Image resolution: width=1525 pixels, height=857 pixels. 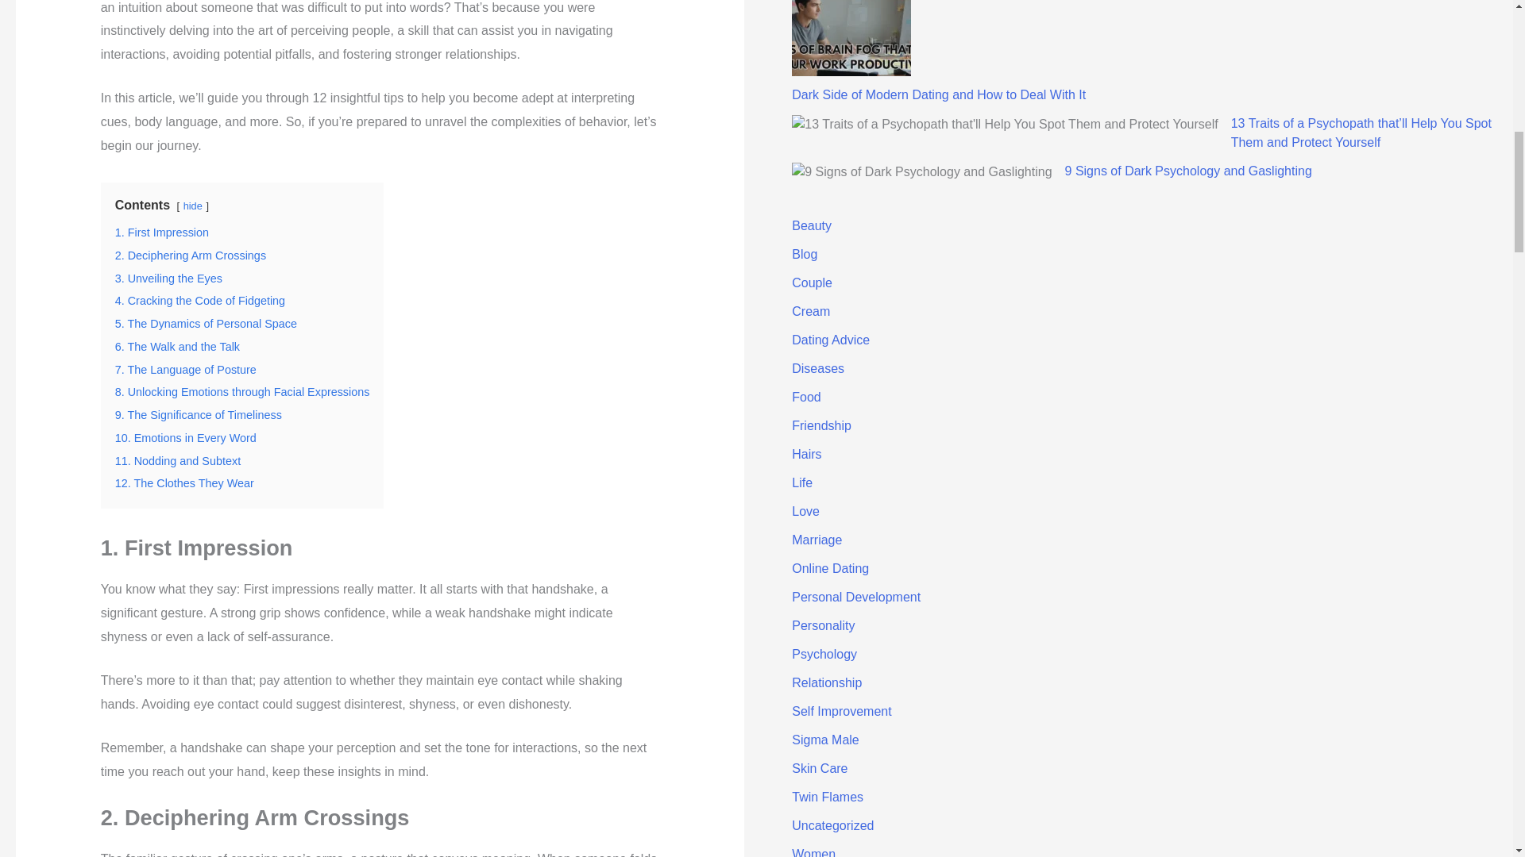 I want to click on 1. First Impression, so click(x=162, y=233).